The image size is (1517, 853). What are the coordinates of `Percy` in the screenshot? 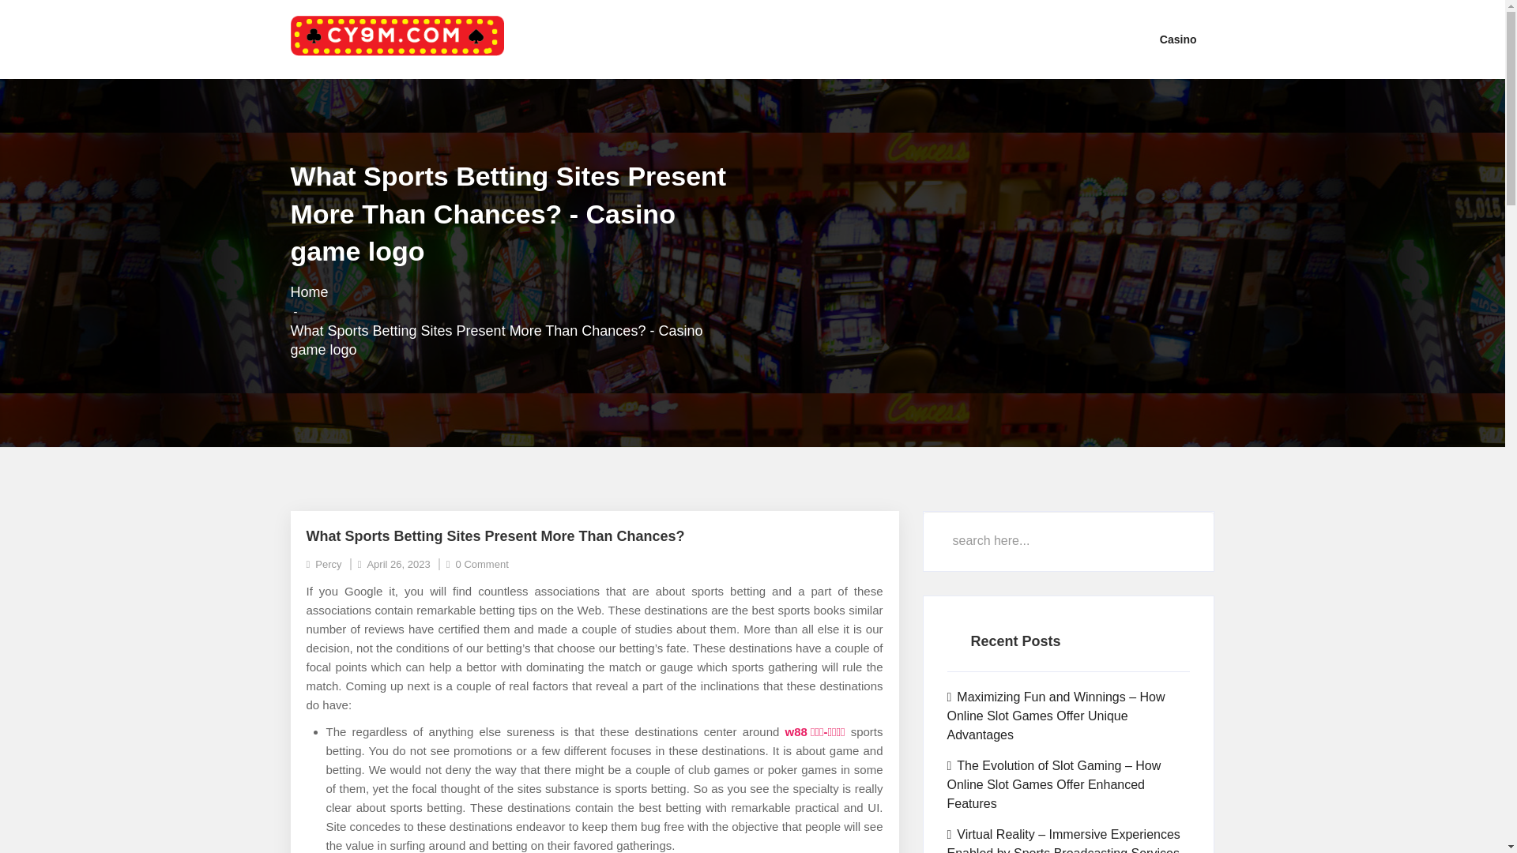 It's located at (324, 564).